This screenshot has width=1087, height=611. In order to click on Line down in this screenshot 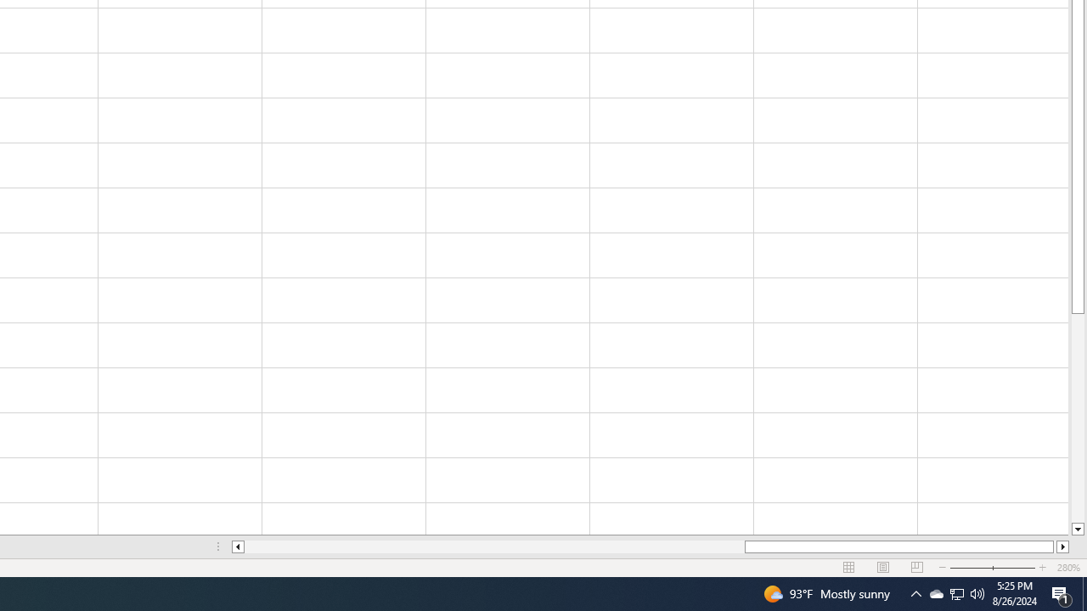, I will do `click(1077, 530)`.